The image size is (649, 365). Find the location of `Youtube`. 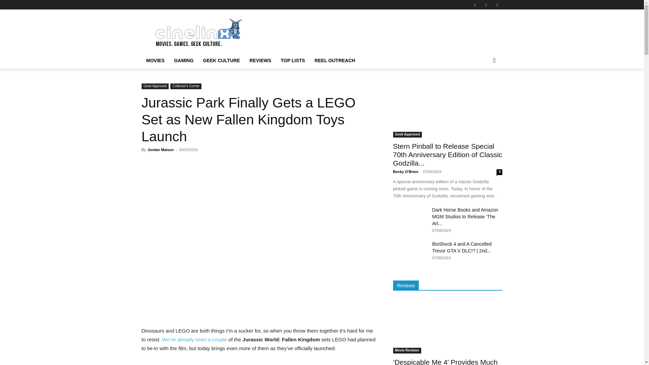

Youtube is located at coordinates (497, 5).